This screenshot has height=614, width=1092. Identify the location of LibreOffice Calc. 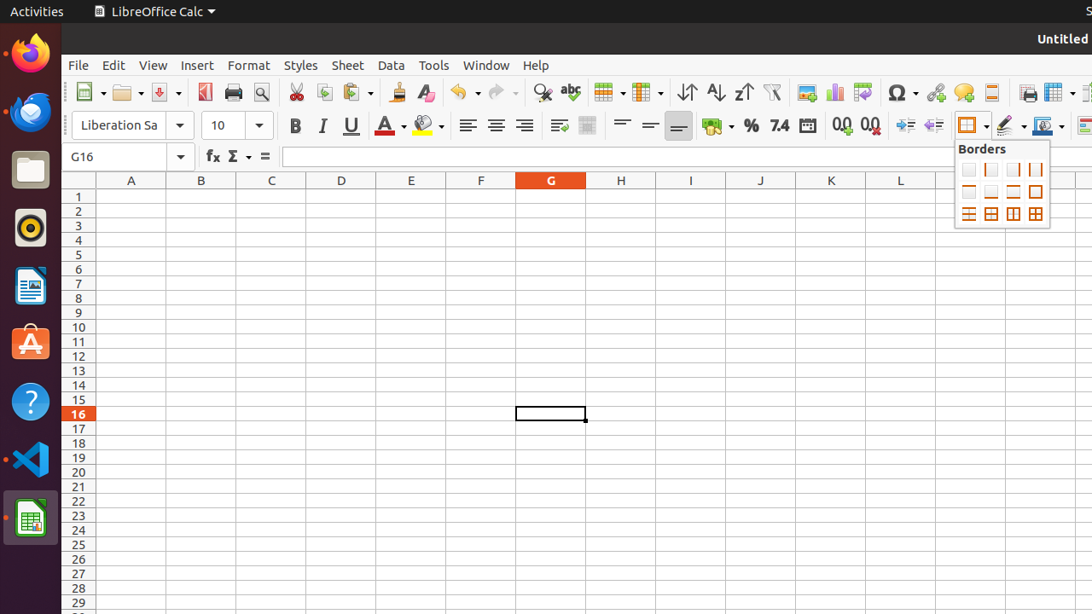
(154, 12).